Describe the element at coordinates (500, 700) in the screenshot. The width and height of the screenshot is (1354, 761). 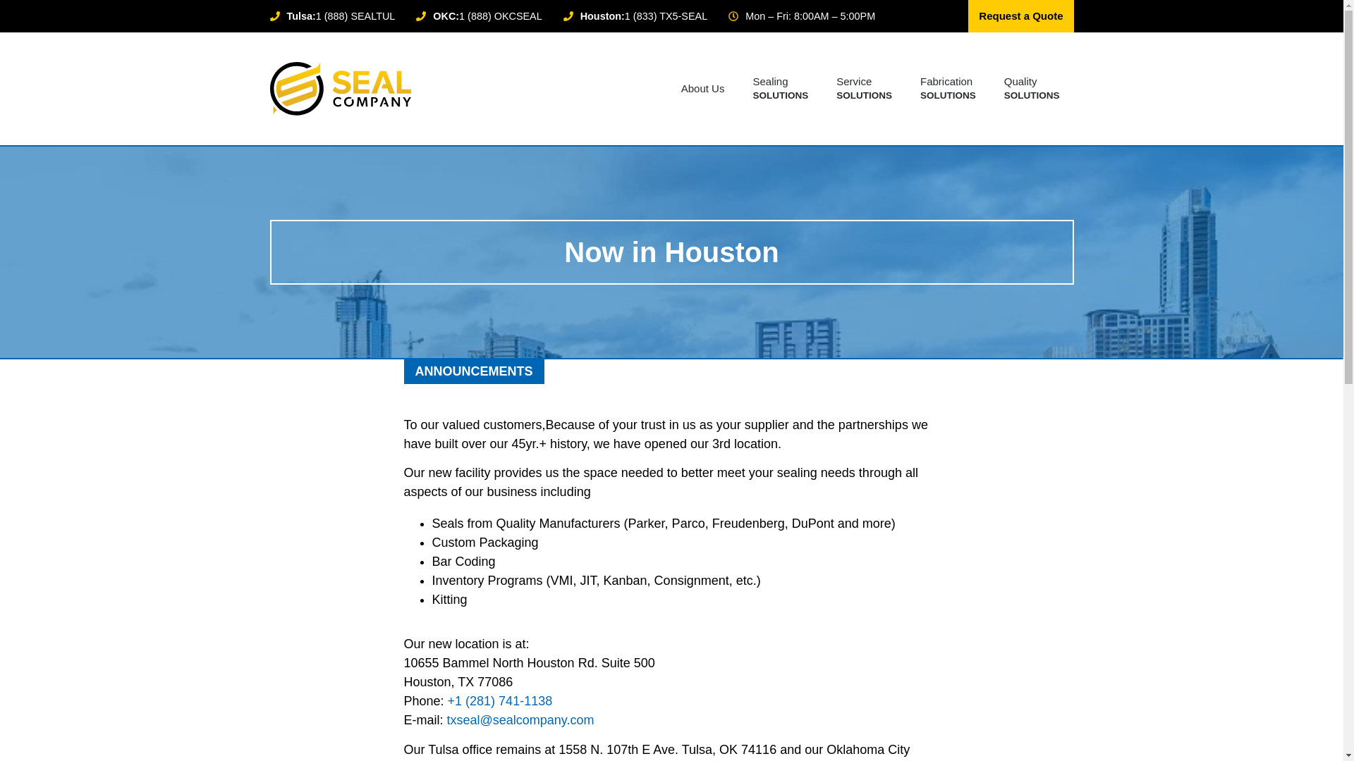
I see `Call our Houston sales office.` at that location.